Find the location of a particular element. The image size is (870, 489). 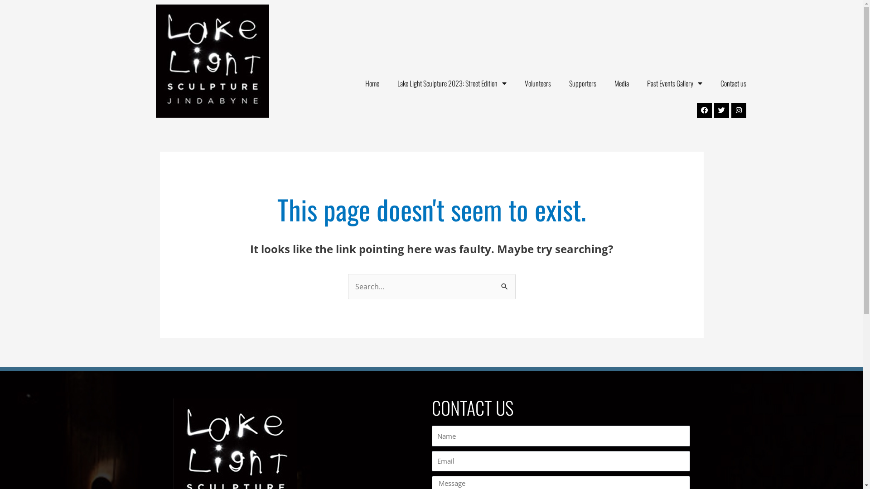

Search is located at coordinates (505, 287).